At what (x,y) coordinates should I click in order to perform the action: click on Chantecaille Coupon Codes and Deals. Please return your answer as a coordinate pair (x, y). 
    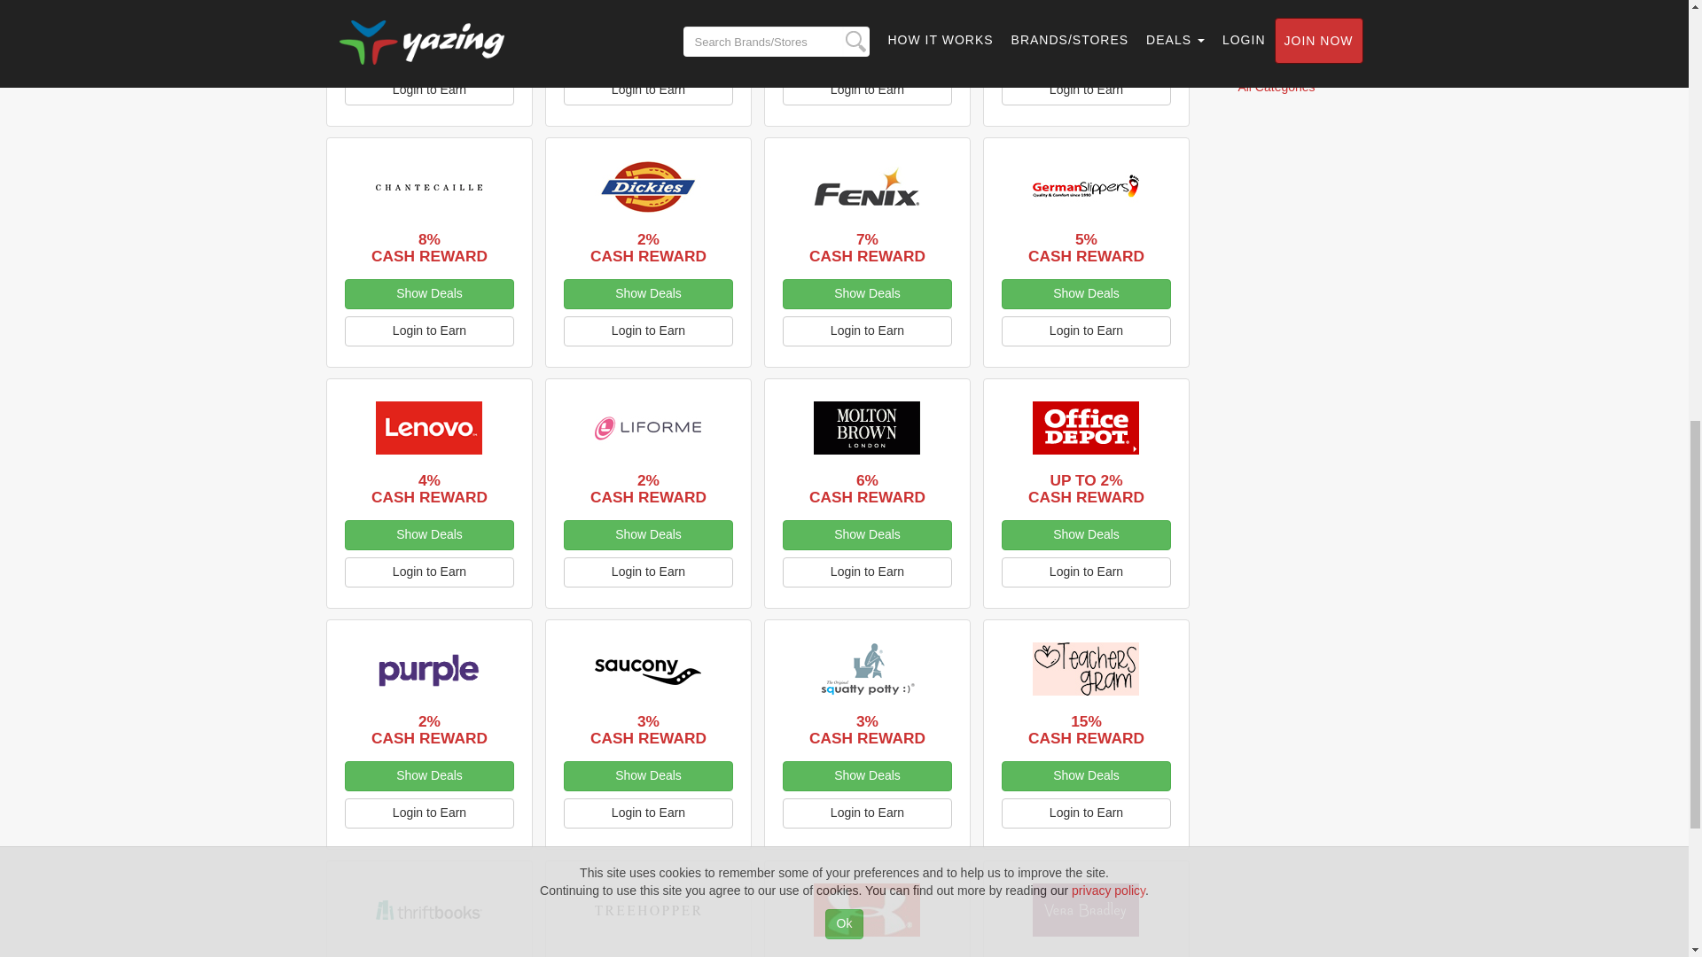
    Looking at the image, I should click on (429, 186).